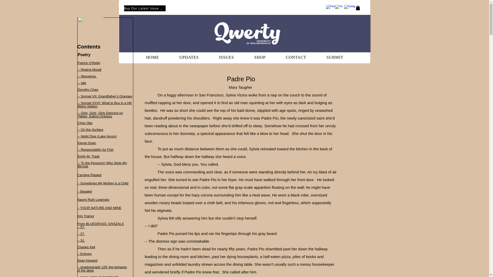  Describe the element at coordinates (144, 8) in the screenshot. I see `Buy Our Latest Issue Here` at that location.